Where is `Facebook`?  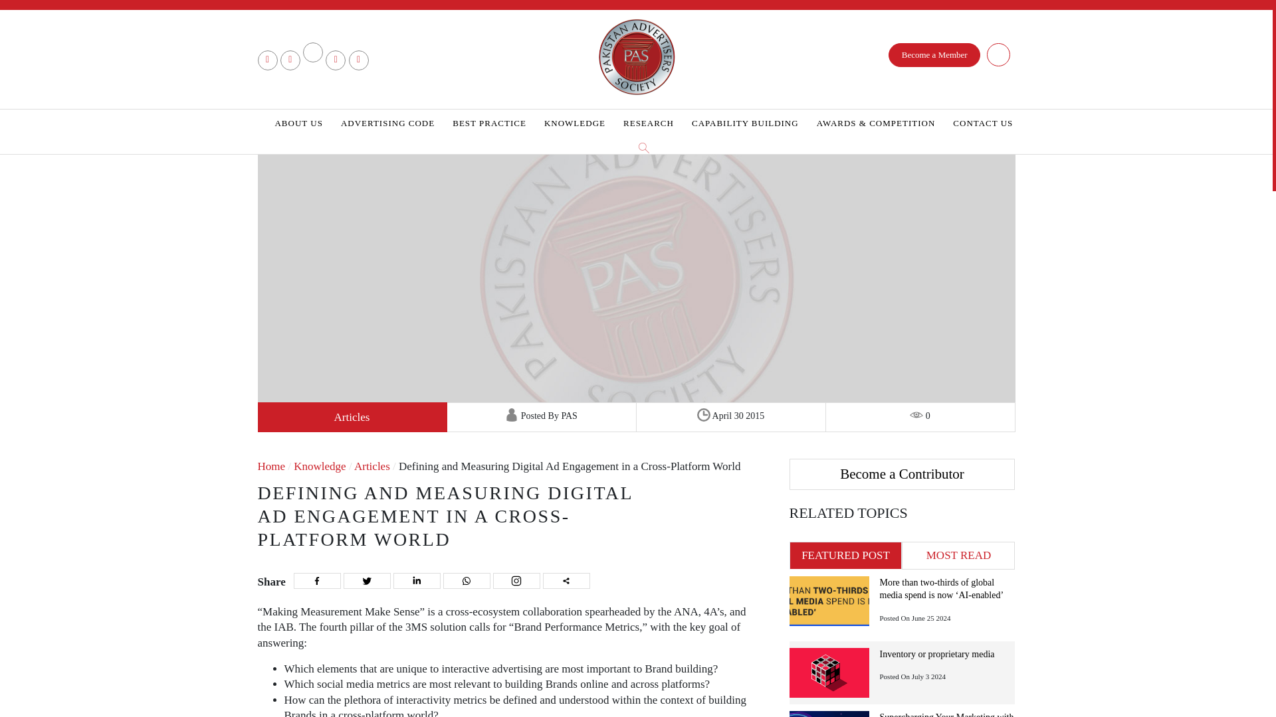 Facebook is located at coordinates (316, 580).